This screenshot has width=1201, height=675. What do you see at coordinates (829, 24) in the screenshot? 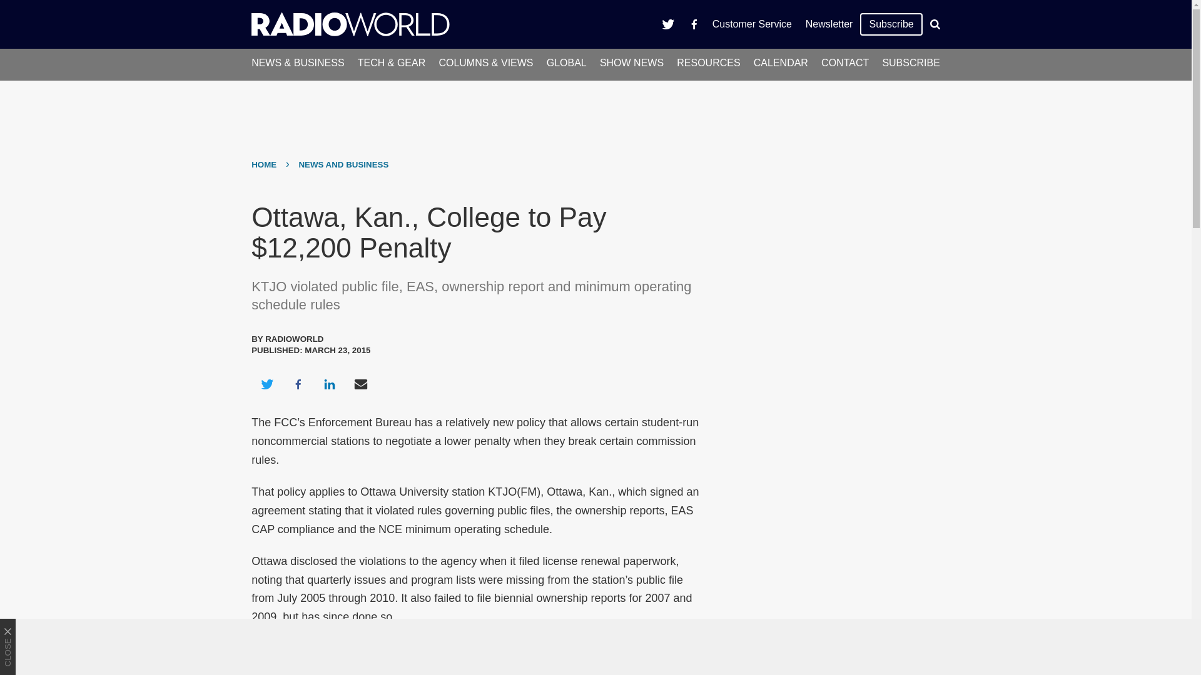
I see `Newsletter` at bounding box center [829, 24].